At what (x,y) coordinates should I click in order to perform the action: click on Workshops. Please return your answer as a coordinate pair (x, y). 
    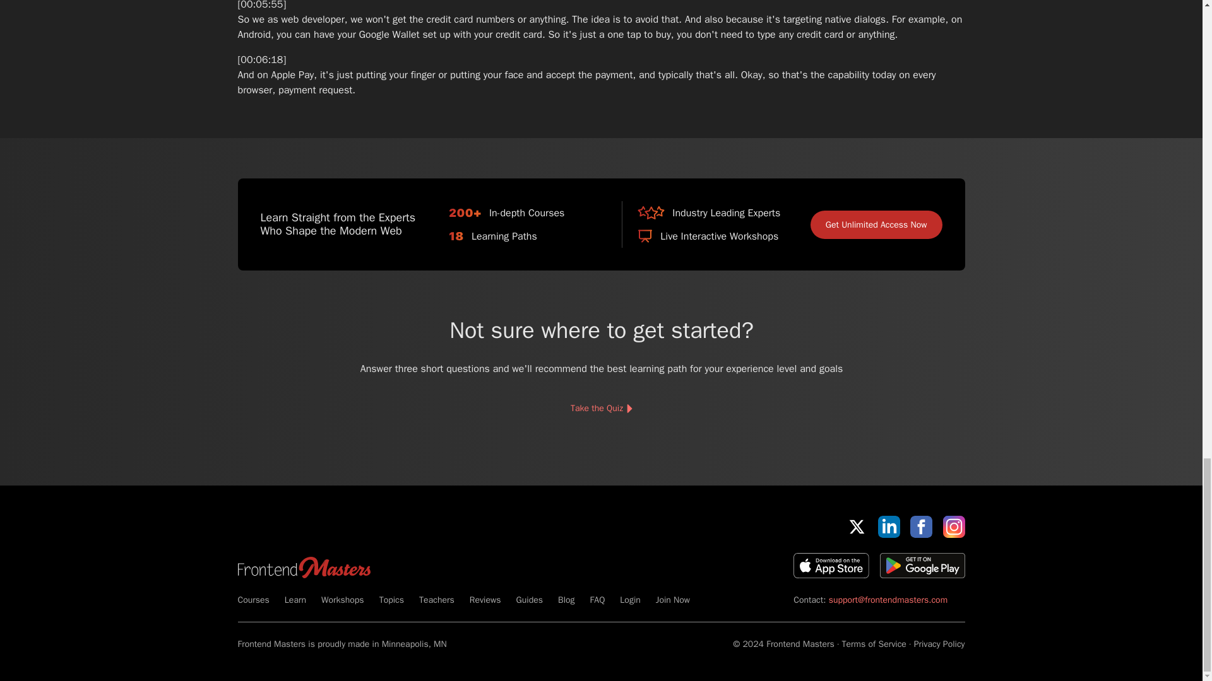
    Looking at the image, I should click on (342, 600).